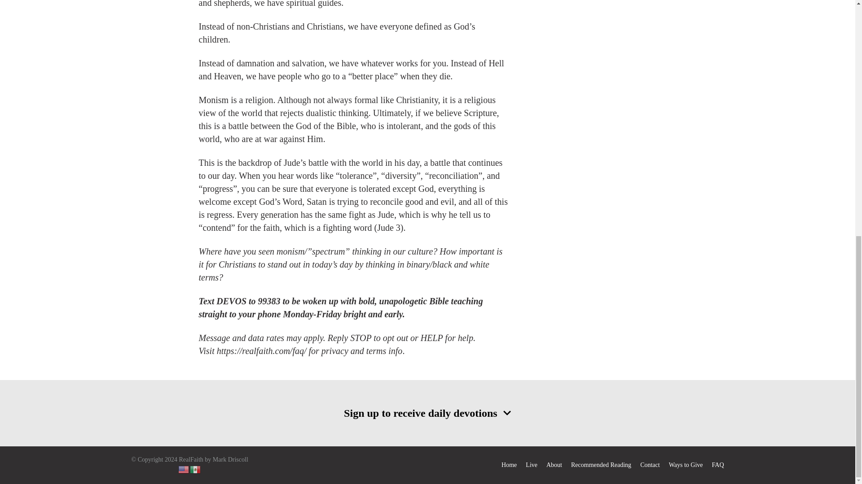 Image resolution: width=862 pixels, height=484 pixels. Describe the element at coordinates (427, 413) in the screenshot. I see `Sign up to receive daily devotions` at that location.